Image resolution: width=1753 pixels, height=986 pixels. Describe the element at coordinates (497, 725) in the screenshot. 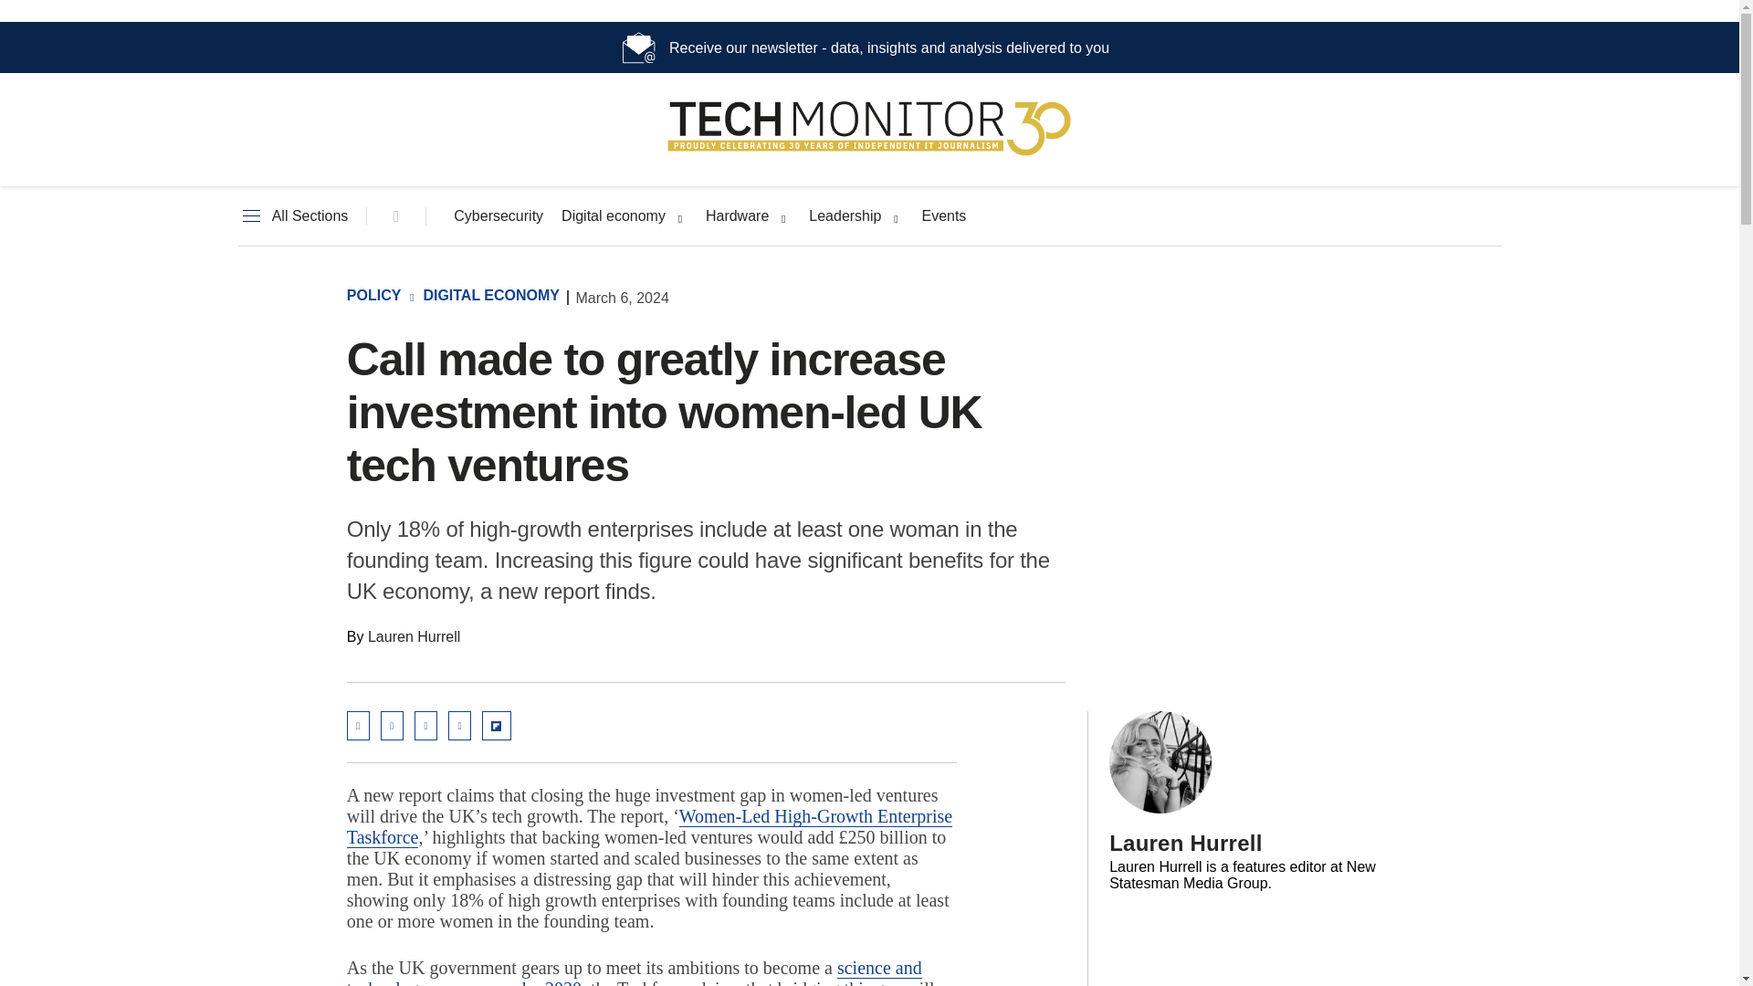

I see `Share on Flipboard` at that location.